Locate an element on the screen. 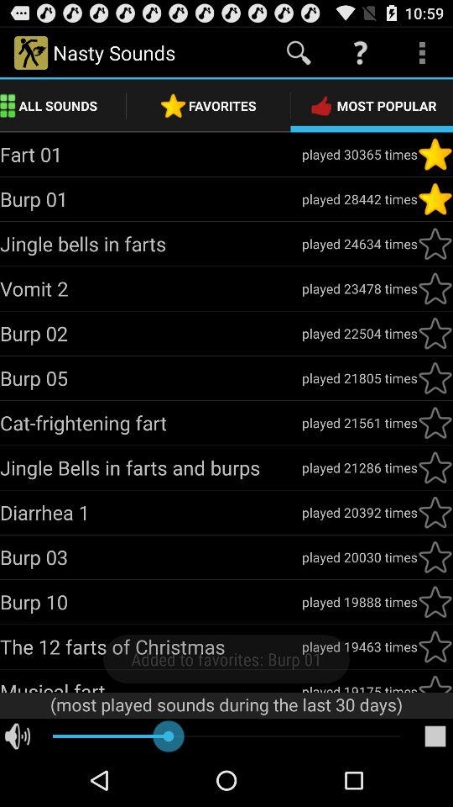  add to favorites is located at coordinates (435, 512).